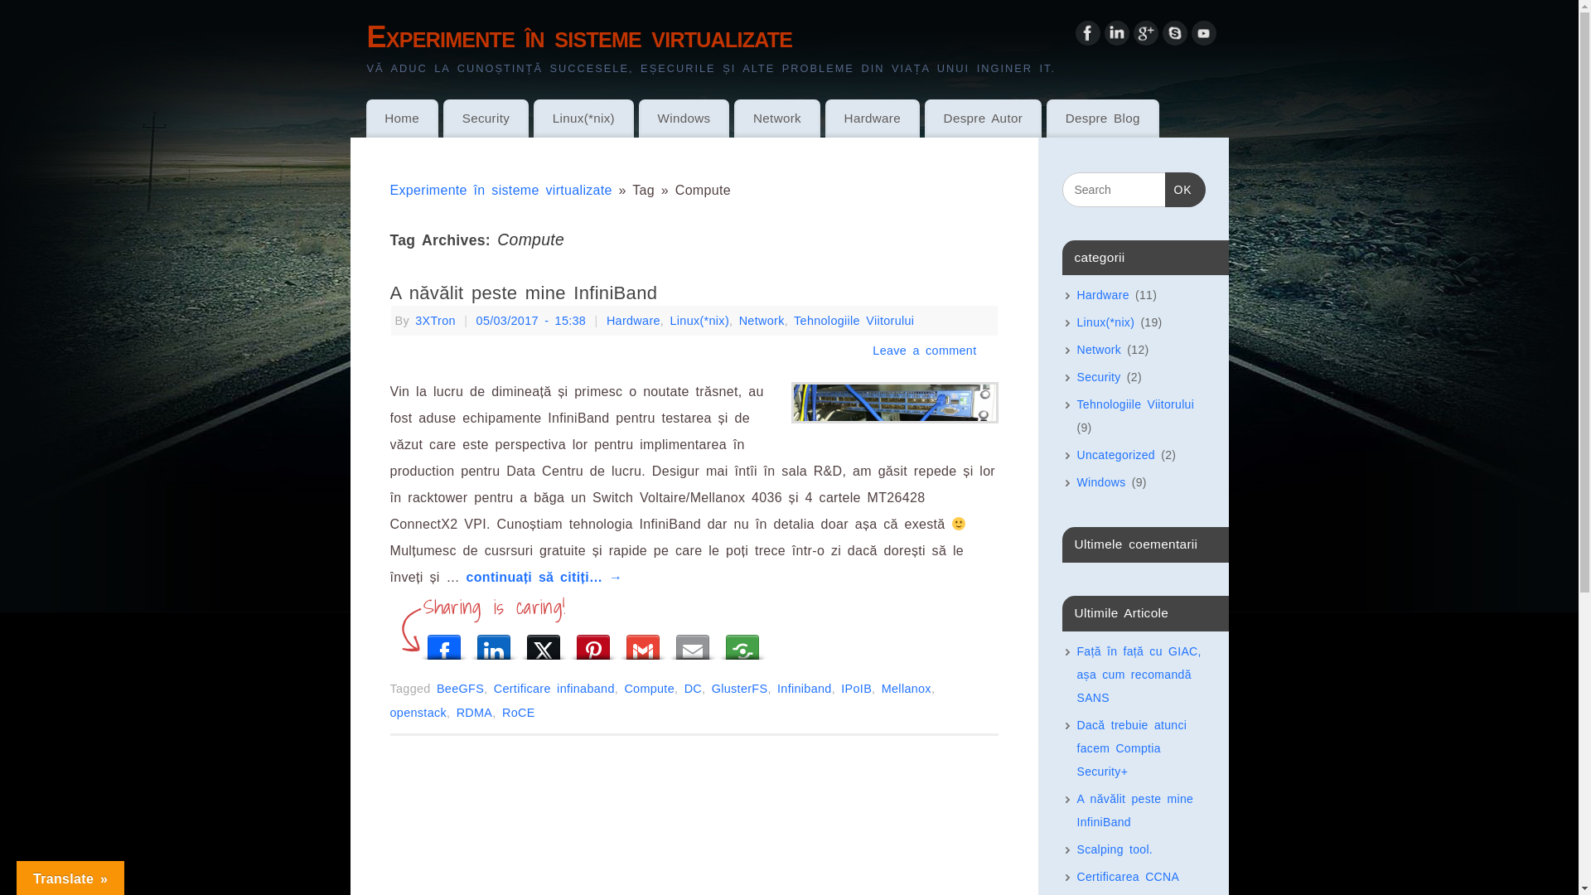  What do you see at coordinates (1104, 295) in the screenshot?
I see `Hardware` at bounding box center [1104, 295].